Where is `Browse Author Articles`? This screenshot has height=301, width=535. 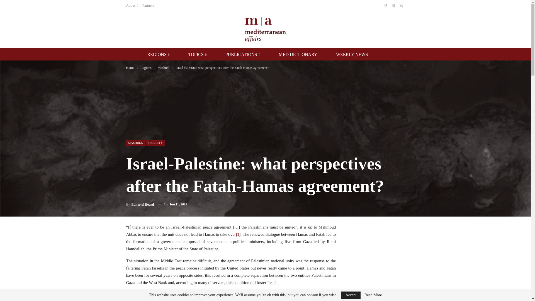
Browse Author Articles is located at coordinates (140, 205).